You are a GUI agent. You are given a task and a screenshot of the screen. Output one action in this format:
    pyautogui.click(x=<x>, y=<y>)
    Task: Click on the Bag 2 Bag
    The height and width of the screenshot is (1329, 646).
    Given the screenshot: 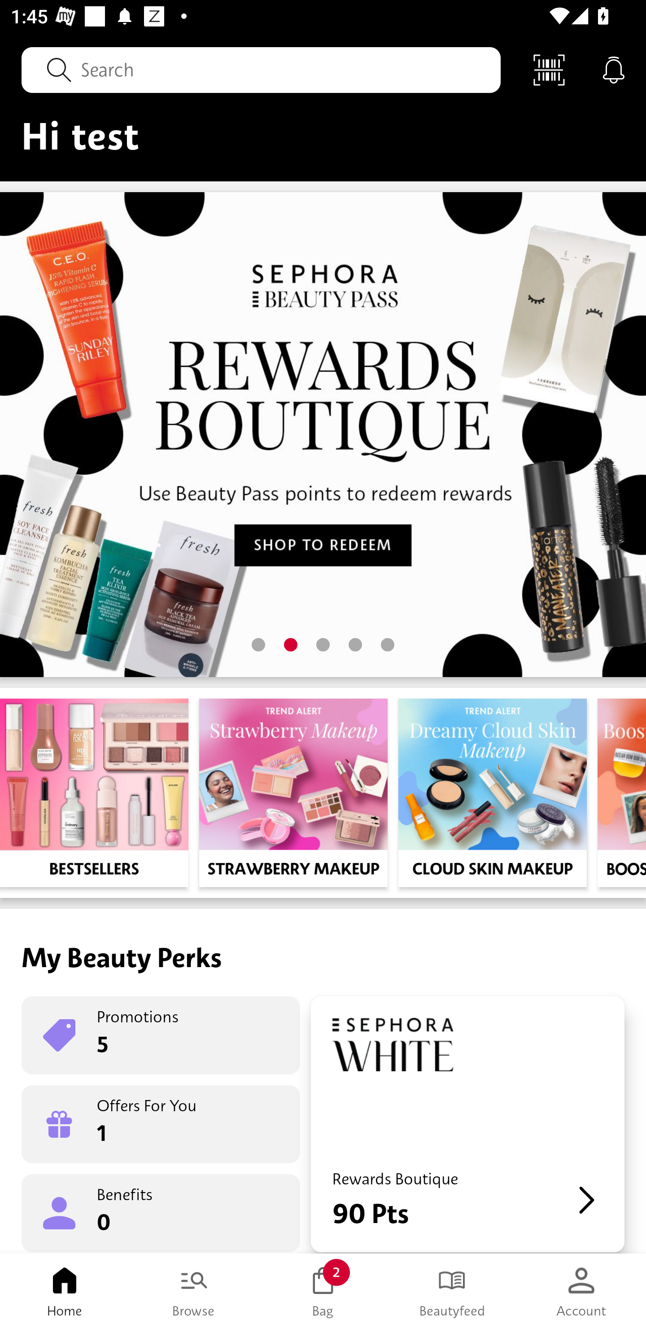 What is the action you would take?
    pyautogui.click(x=323, y=1291)
    